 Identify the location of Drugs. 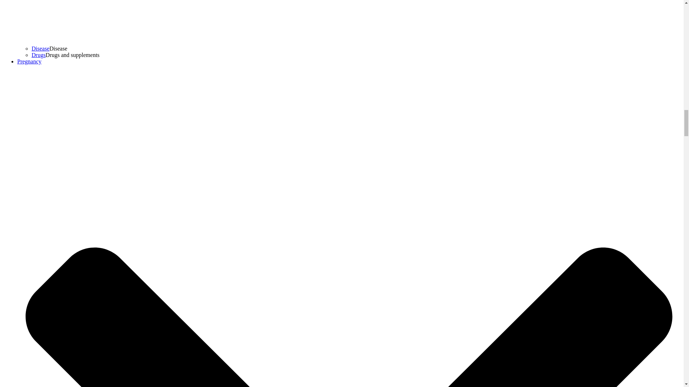
(38, 55).